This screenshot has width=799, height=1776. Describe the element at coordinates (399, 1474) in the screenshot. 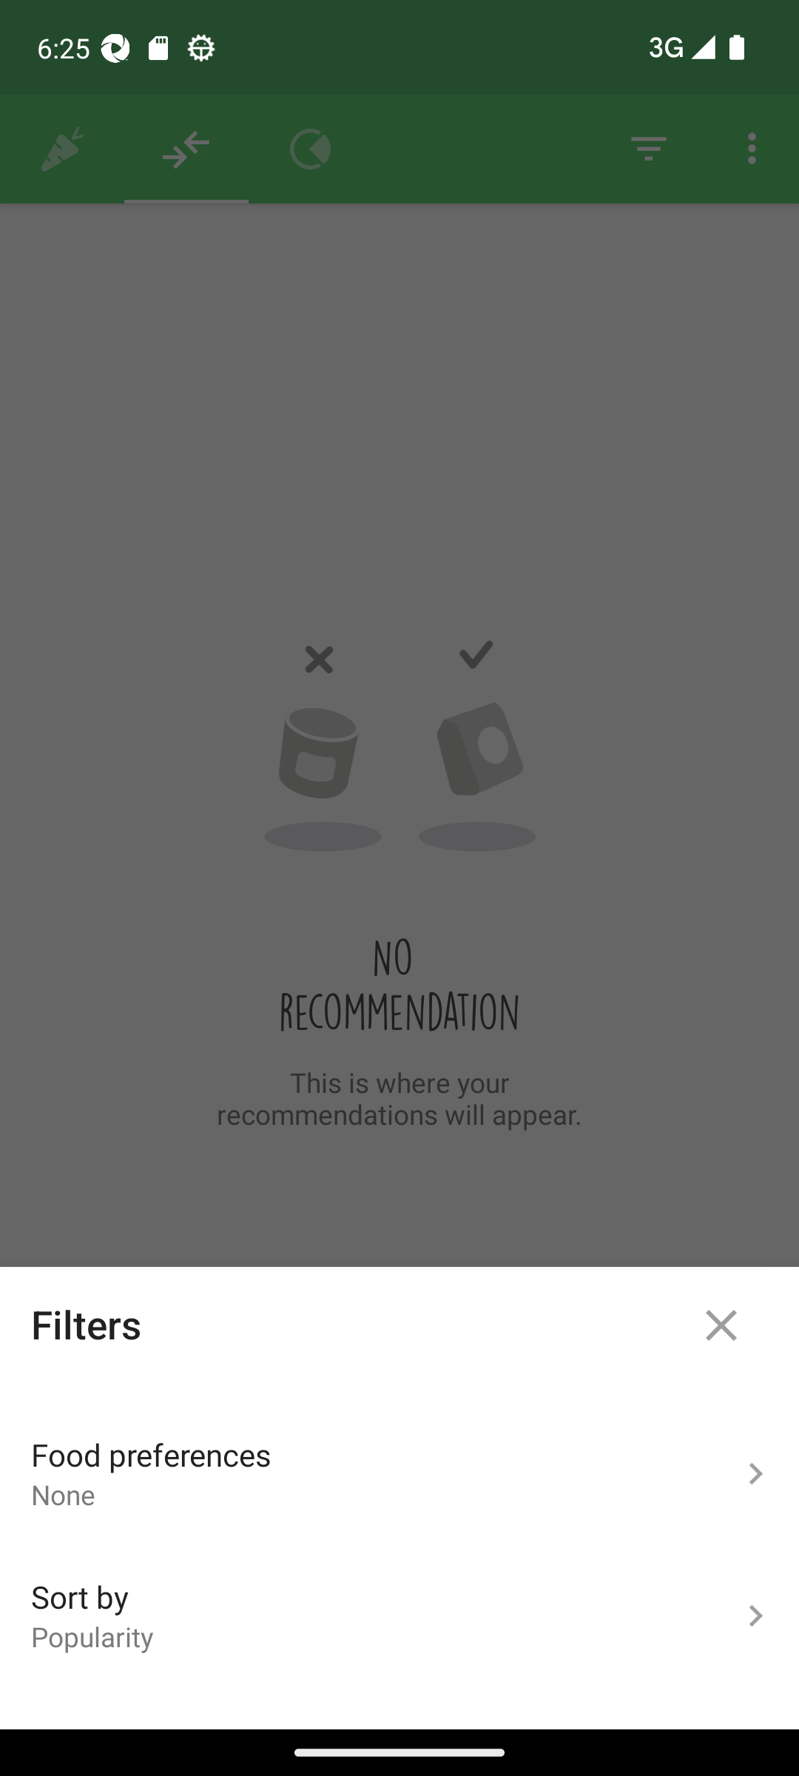

I see `Food preferences None` at that location.